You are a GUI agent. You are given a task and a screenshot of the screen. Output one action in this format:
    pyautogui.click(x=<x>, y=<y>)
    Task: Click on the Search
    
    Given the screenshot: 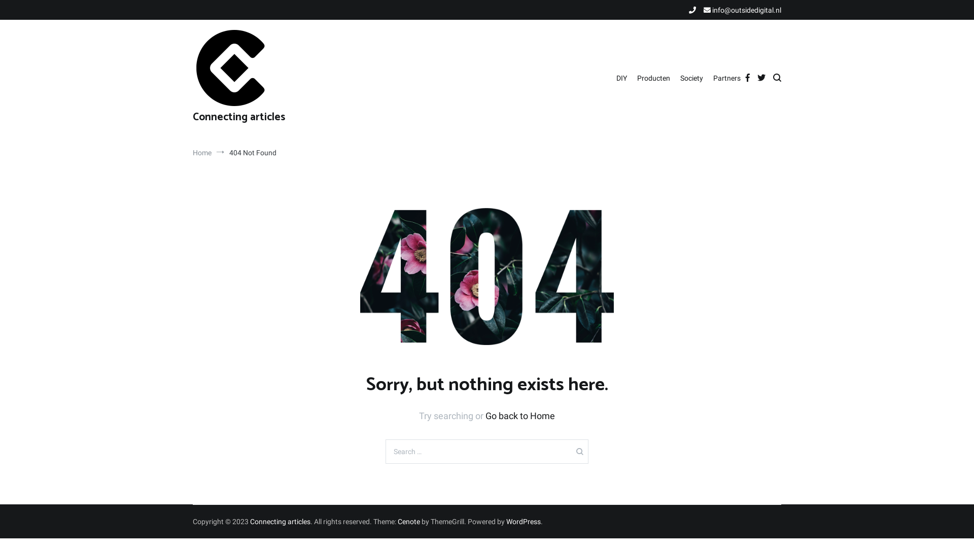 What is the action you would take?
    pyautogui.click(x=27, y=11)
    